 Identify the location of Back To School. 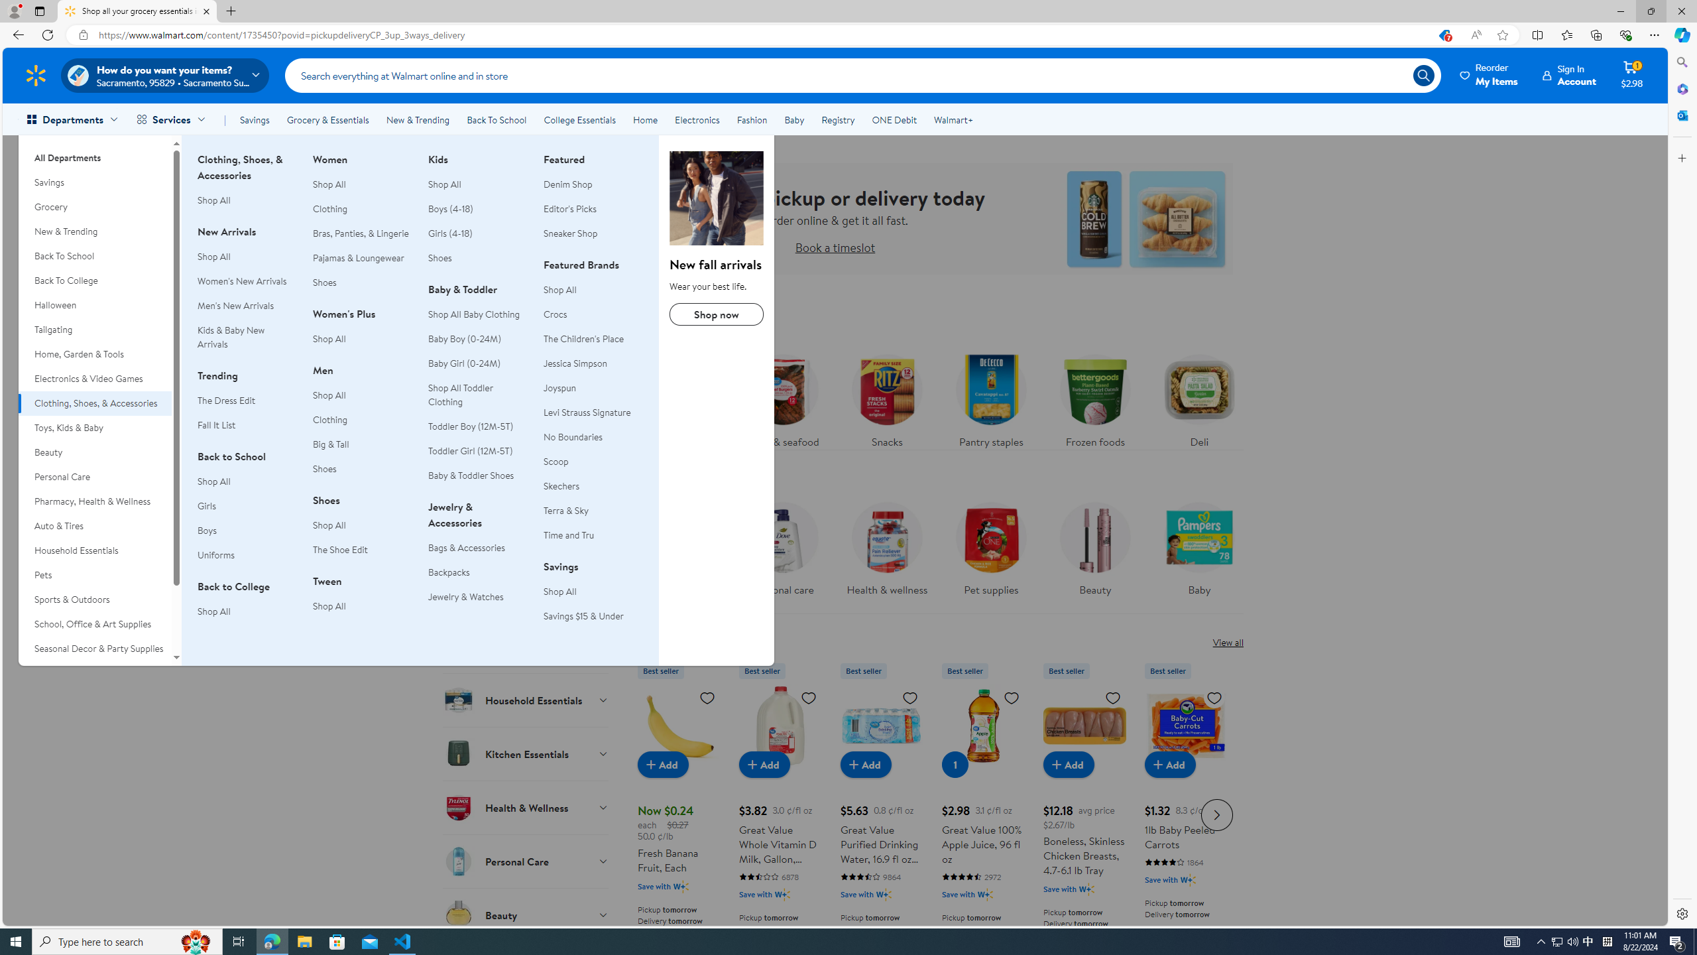
(496, 119).